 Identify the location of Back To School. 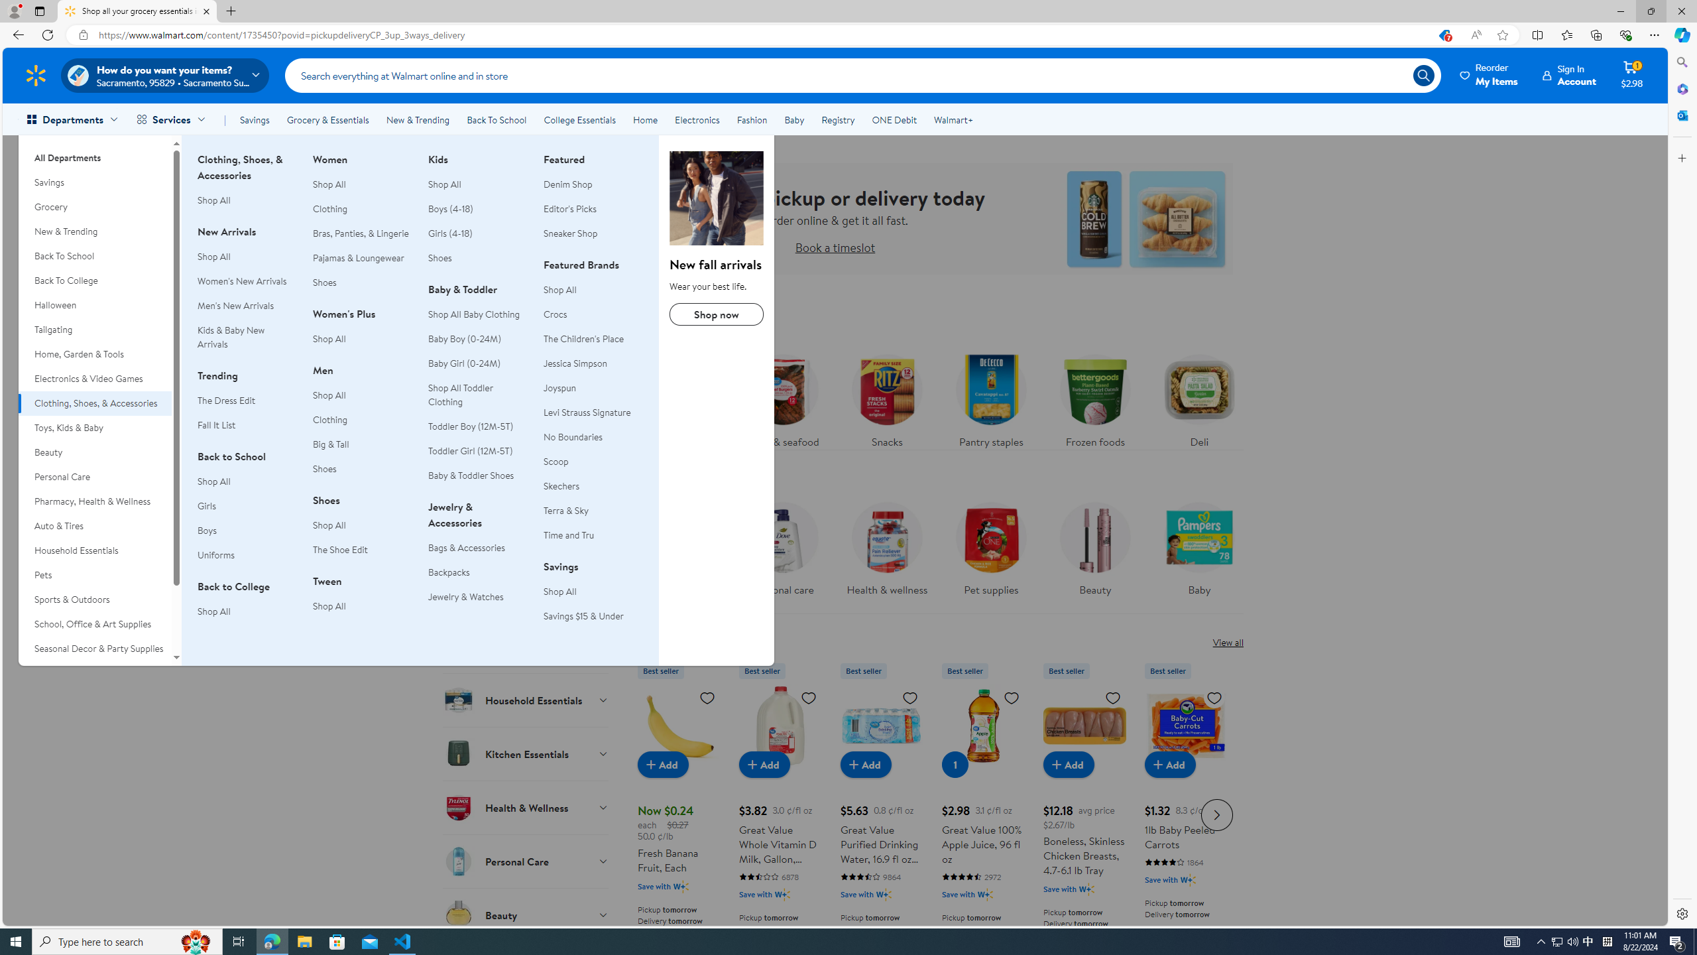
(496, 119).